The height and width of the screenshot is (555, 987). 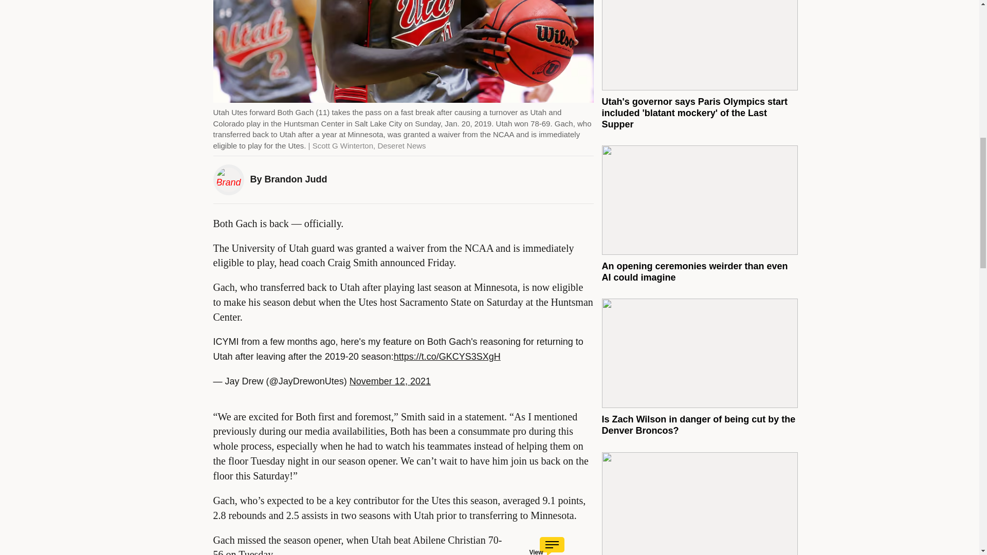 I want to click on Brandon Judd, so click(x=296, y=179).